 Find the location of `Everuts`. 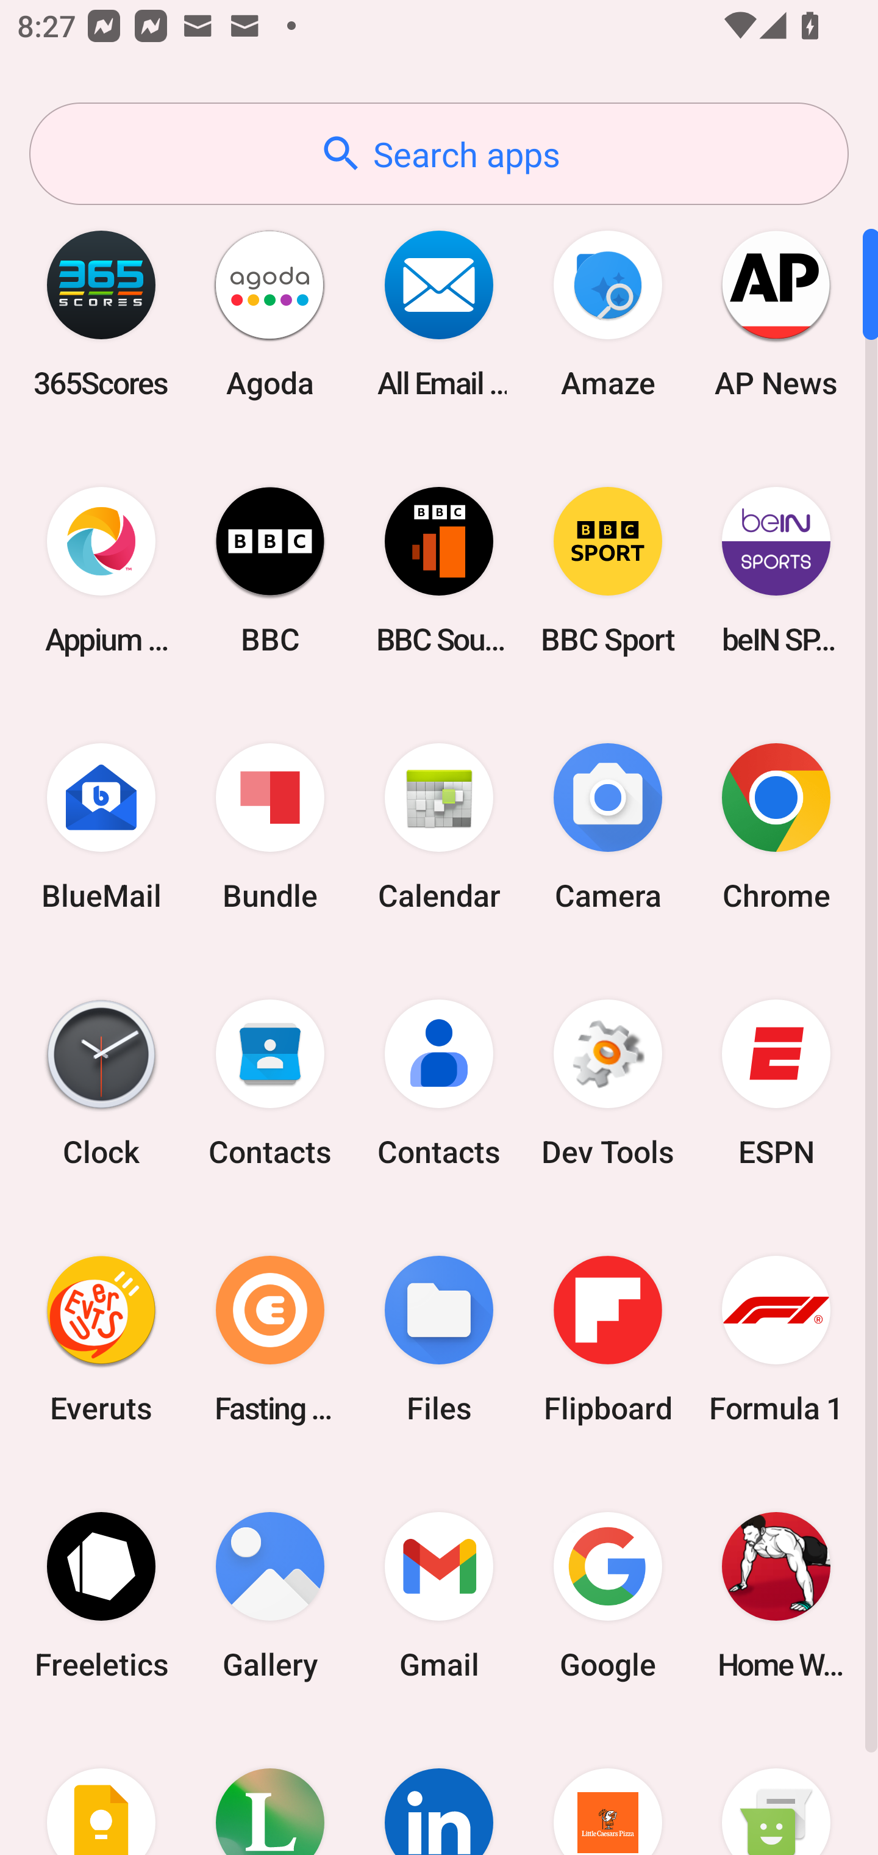

Everuts is located at coordinates (101, 1339).